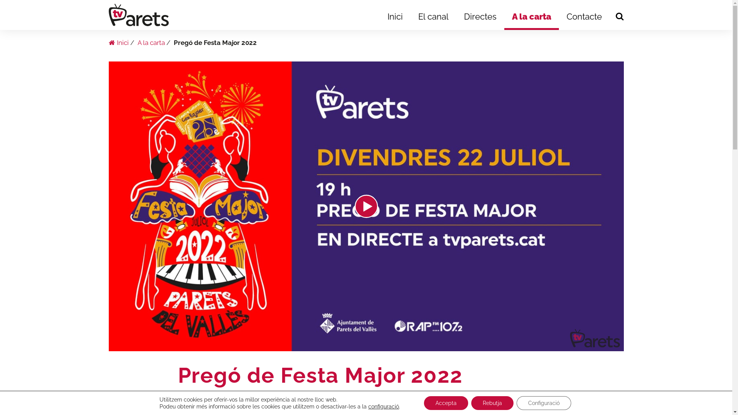 The width and height of the screenshot is (738, 415). I want to click on Directes, so click(480, 17).